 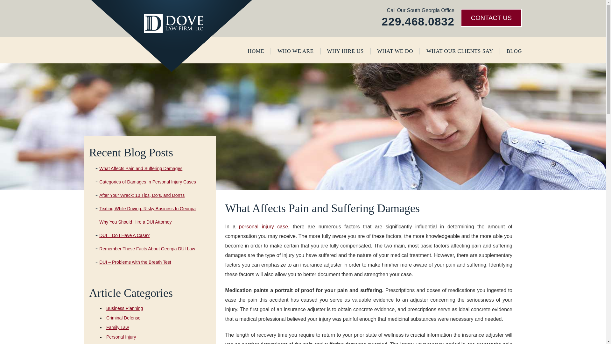 I want to click on BLOG, so click(x=514, y=51).